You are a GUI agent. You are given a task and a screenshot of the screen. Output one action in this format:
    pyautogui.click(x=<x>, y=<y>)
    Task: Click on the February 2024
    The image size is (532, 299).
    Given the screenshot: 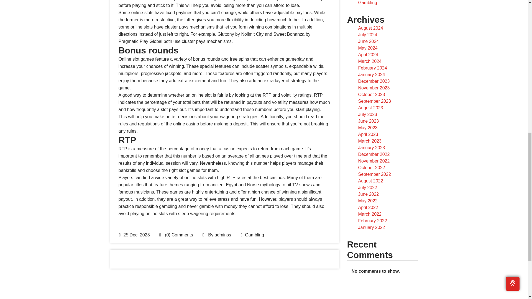 What is the action you would take?
    pyautogui.click(x=372, y=68)
    